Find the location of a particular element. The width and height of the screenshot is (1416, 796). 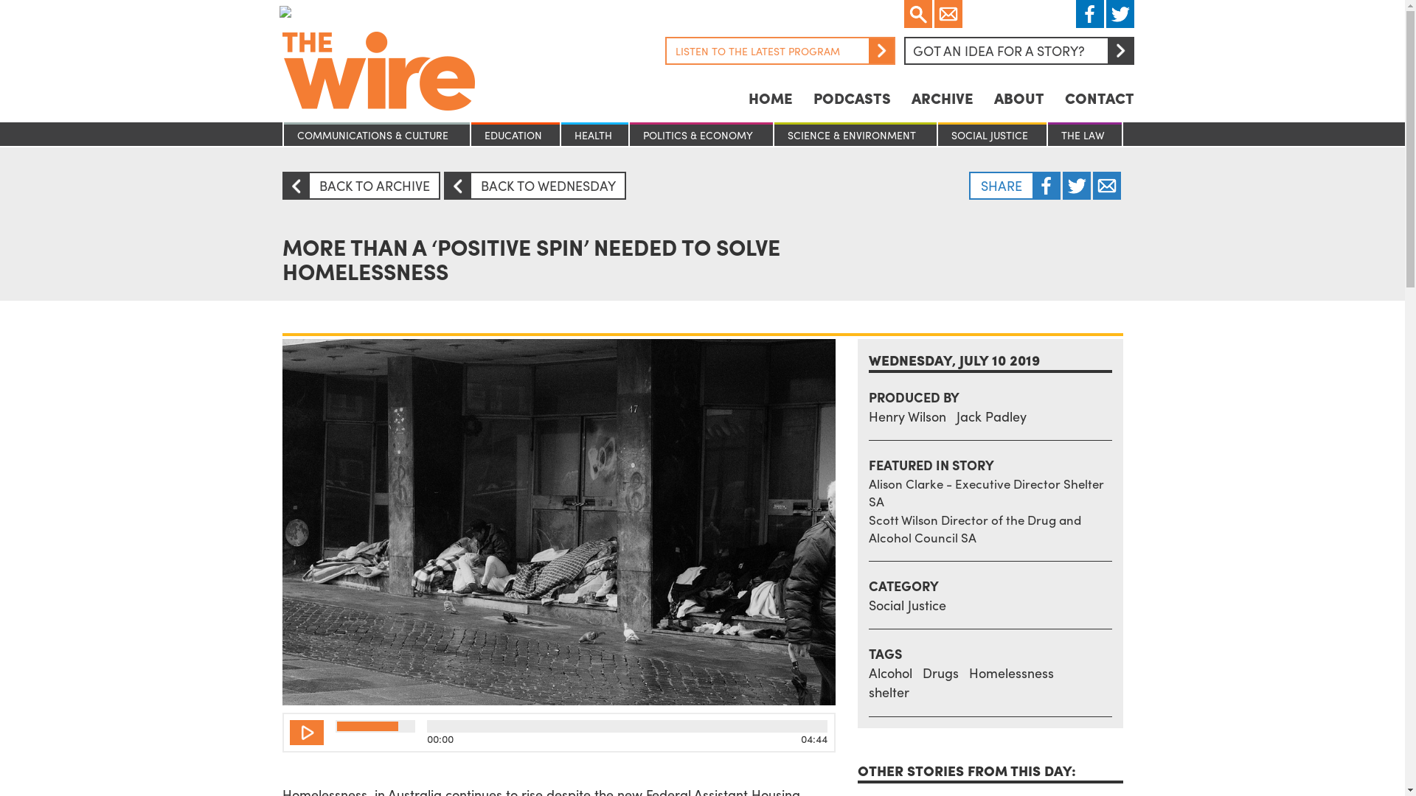

ABOUT is located at coordinates (1019, 97).